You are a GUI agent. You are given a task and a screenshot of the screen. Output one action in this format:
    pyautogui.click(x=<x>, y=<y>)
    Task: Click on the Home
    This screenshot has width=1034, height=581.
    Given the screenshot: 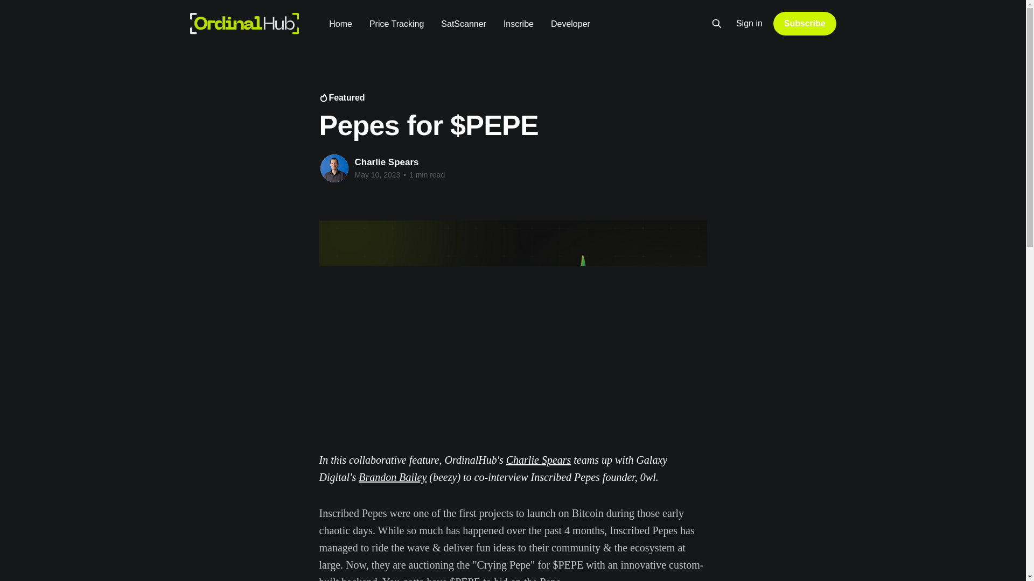 What is the action you would take?
    pyautogui.click(x=340, y=24)
    